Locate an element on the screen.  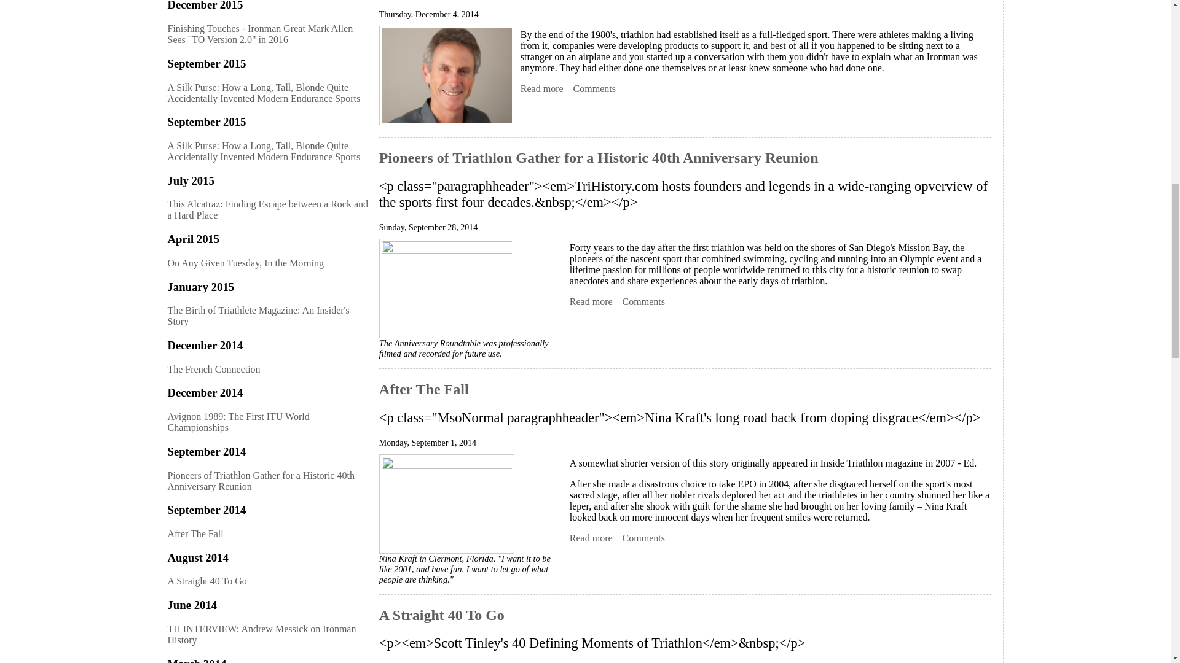
TriHistory's 40th Anniversary Roundtable  is located at coordinates (446, 288).